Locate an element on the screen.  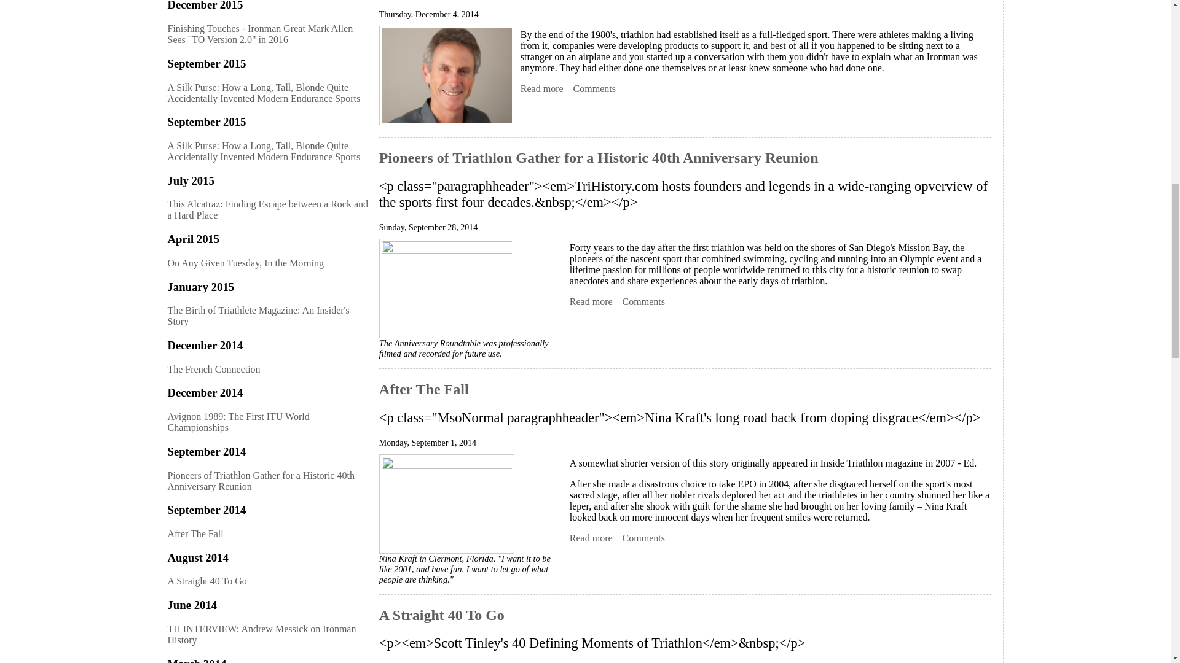
TriHistory's 40th Anniversary Roundtable  is located at coordinates (446, 288).